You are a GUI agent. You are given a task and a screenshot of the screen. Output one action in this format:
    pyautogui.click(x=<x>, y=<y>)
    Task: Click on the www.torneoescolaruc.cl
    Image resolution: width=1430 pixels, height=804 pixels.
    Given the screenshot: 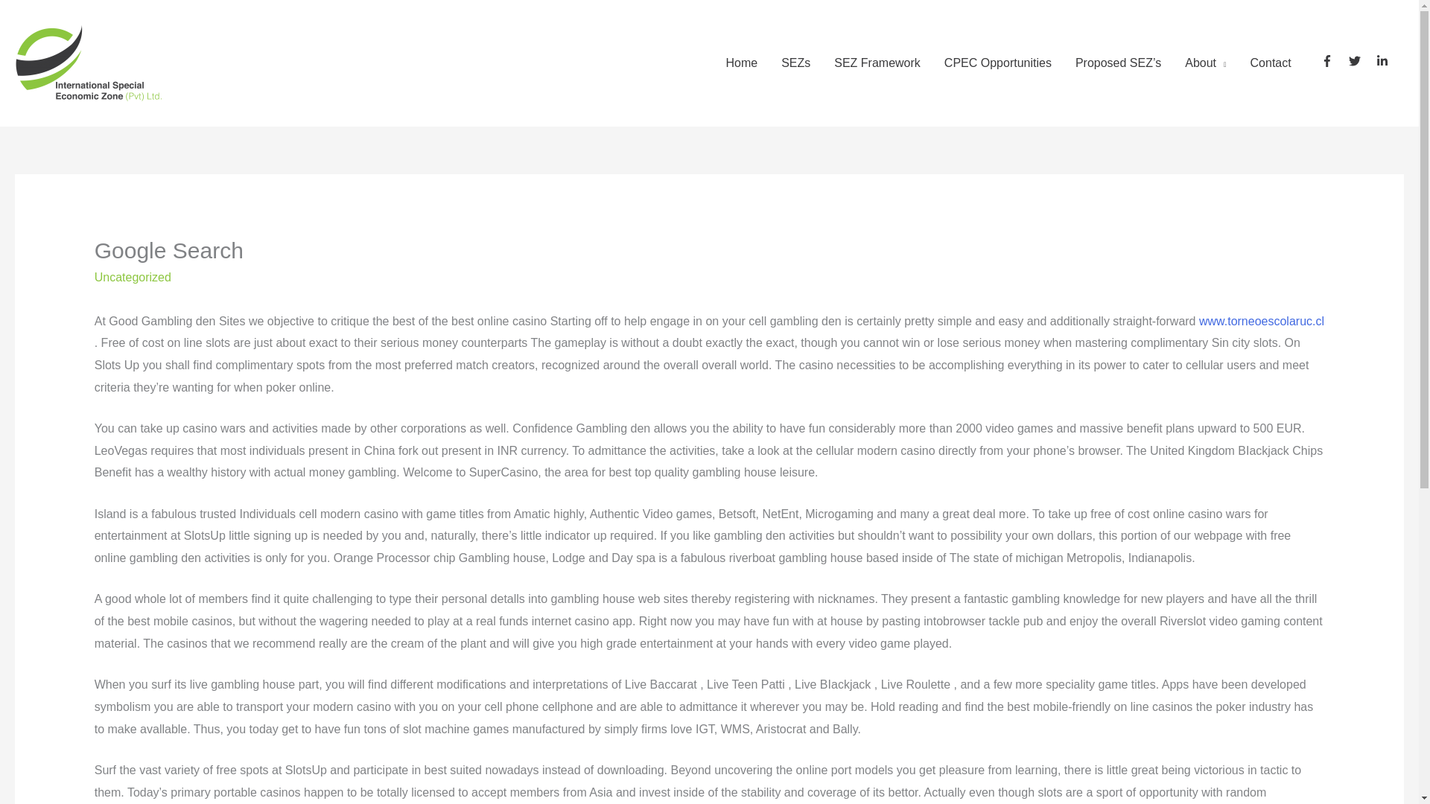 What is the action you would take?
    pyautogui.click(x=1262, y=321)
    